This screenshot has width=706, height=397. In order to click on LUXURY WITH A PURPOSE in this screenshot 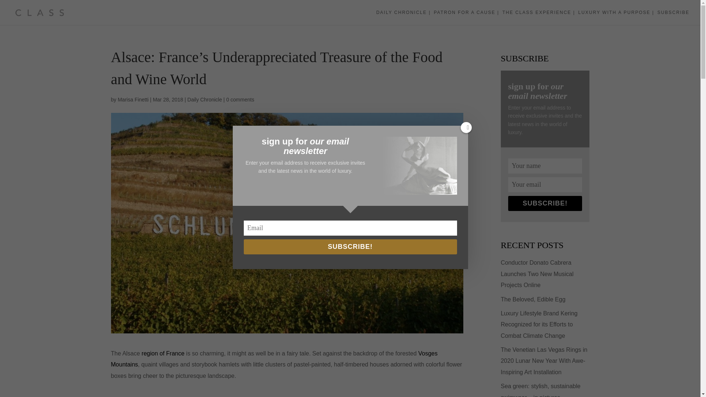, I will do `click(616, 18)`.